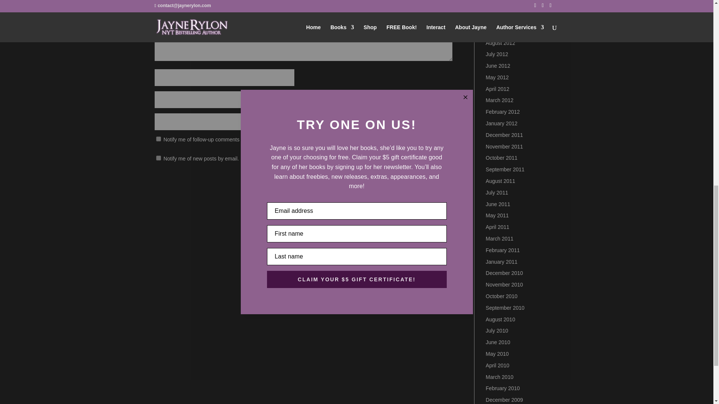 Image resolution: width=719 pixels, height=404 pixels. I want to click on Submit Comment, so click(415, 183).